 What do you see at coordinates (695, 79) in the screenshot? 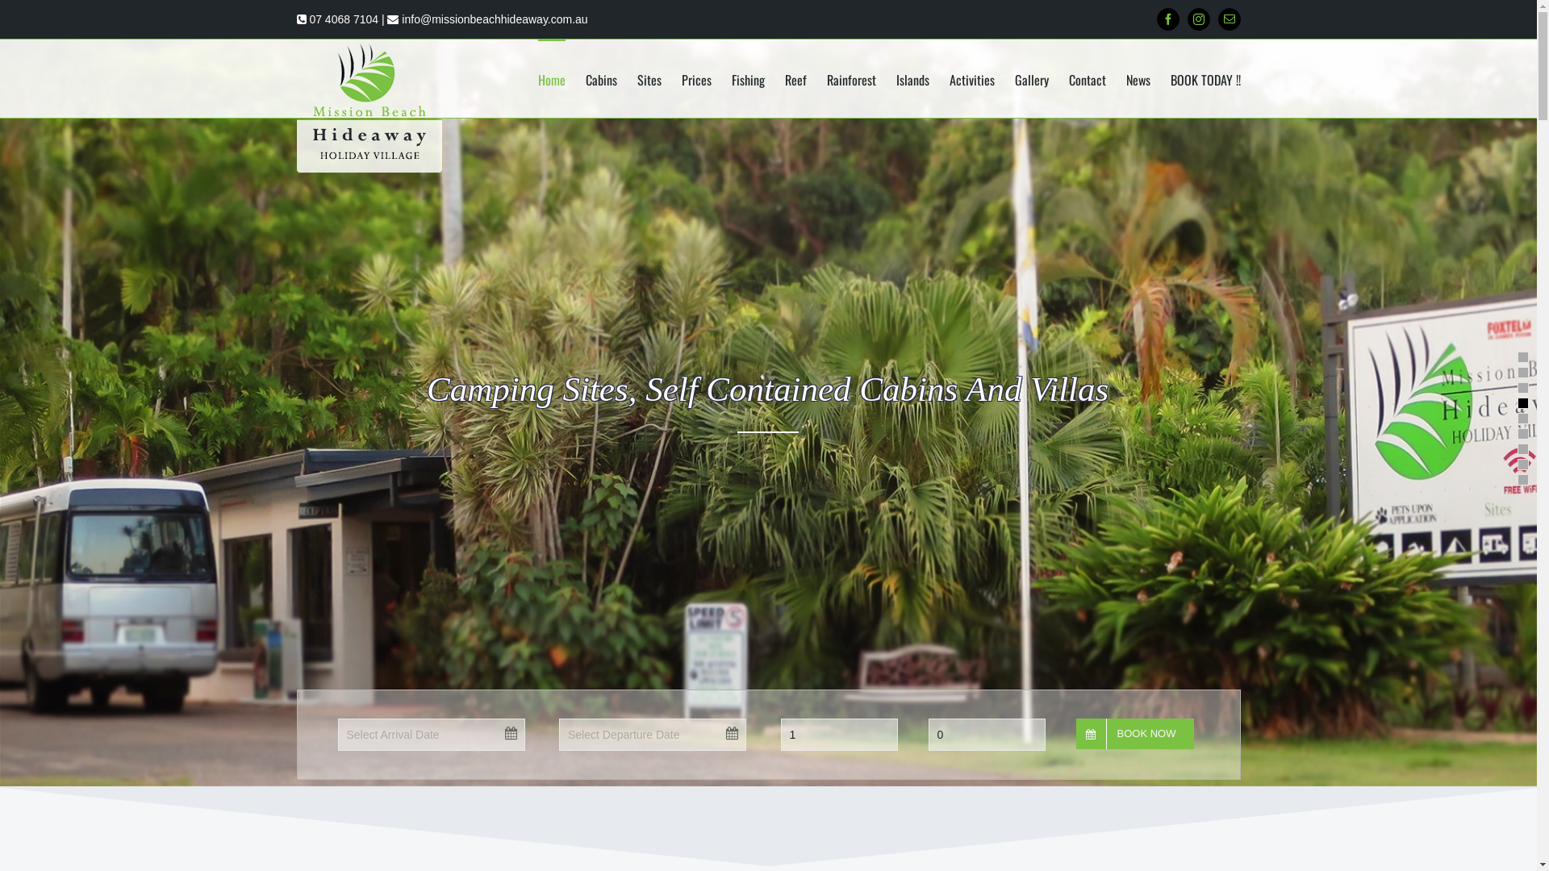
I see `Prices` at bounding box center [695, 79].